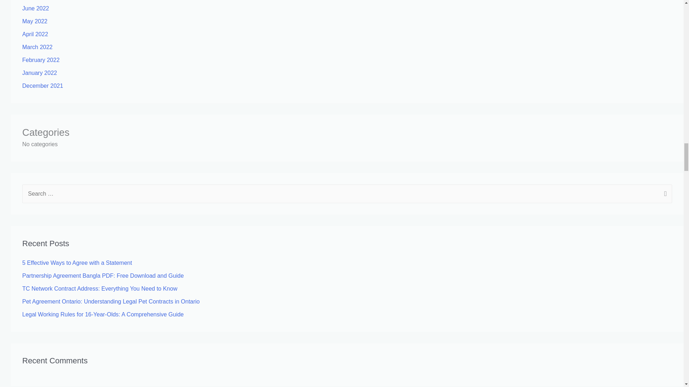 The height and width of the screenshot is (387, 689). What do you see at coordinates (34, 21) in the screenshot?
I see `May 2022` at bounding box center [34, 21].